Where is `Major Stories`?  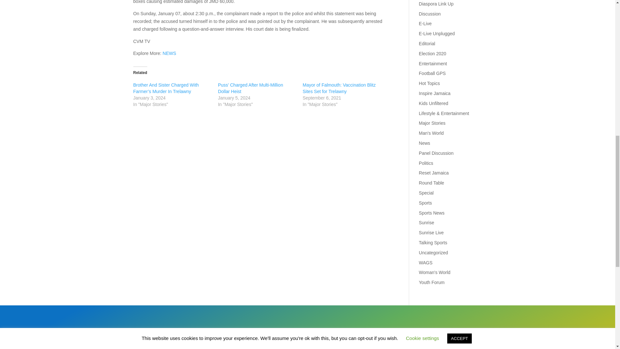
Major Stories is located at coordinates (432, 123).